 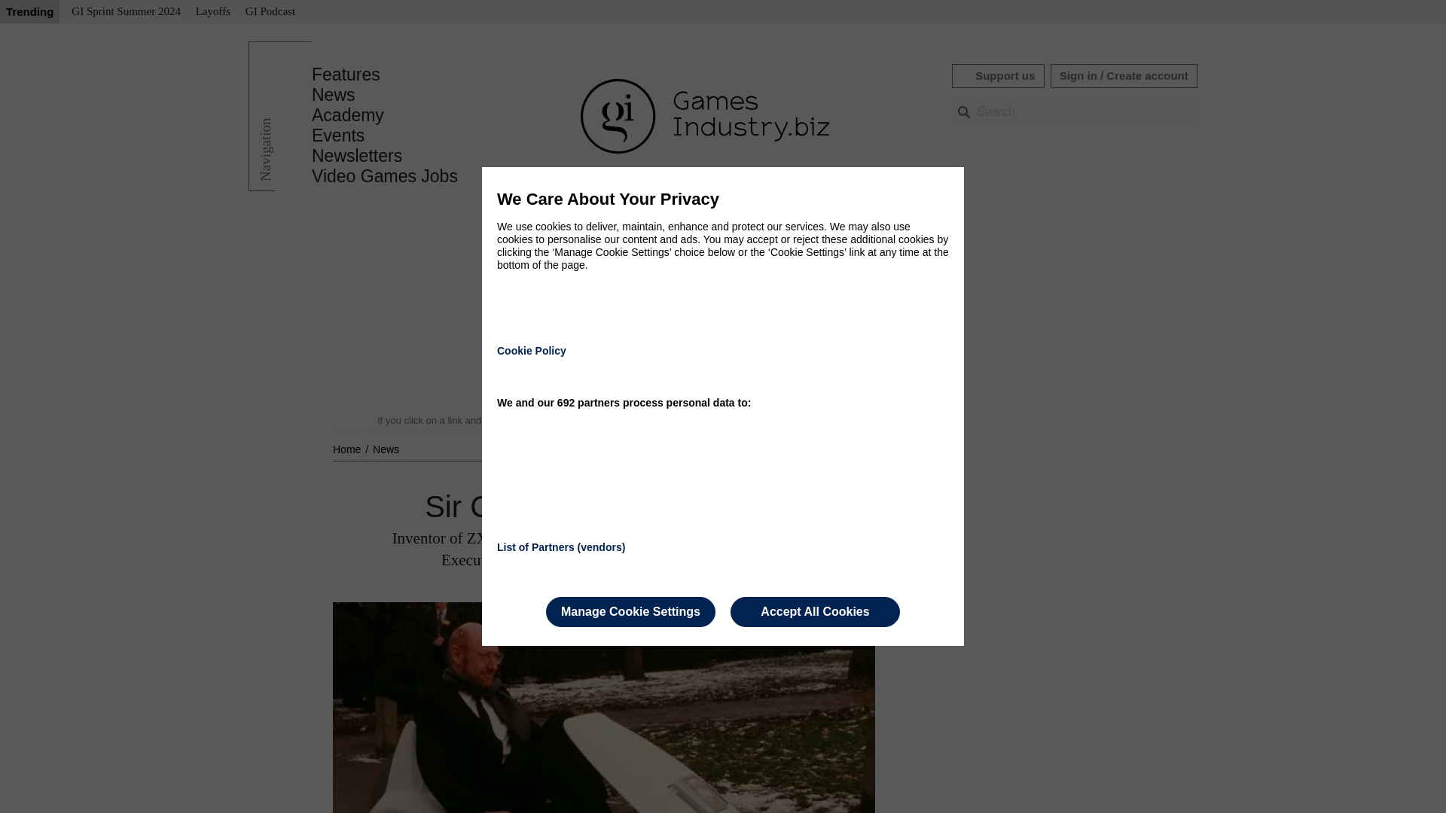 I want to click on Layoffs, so click(x=212, y=12).